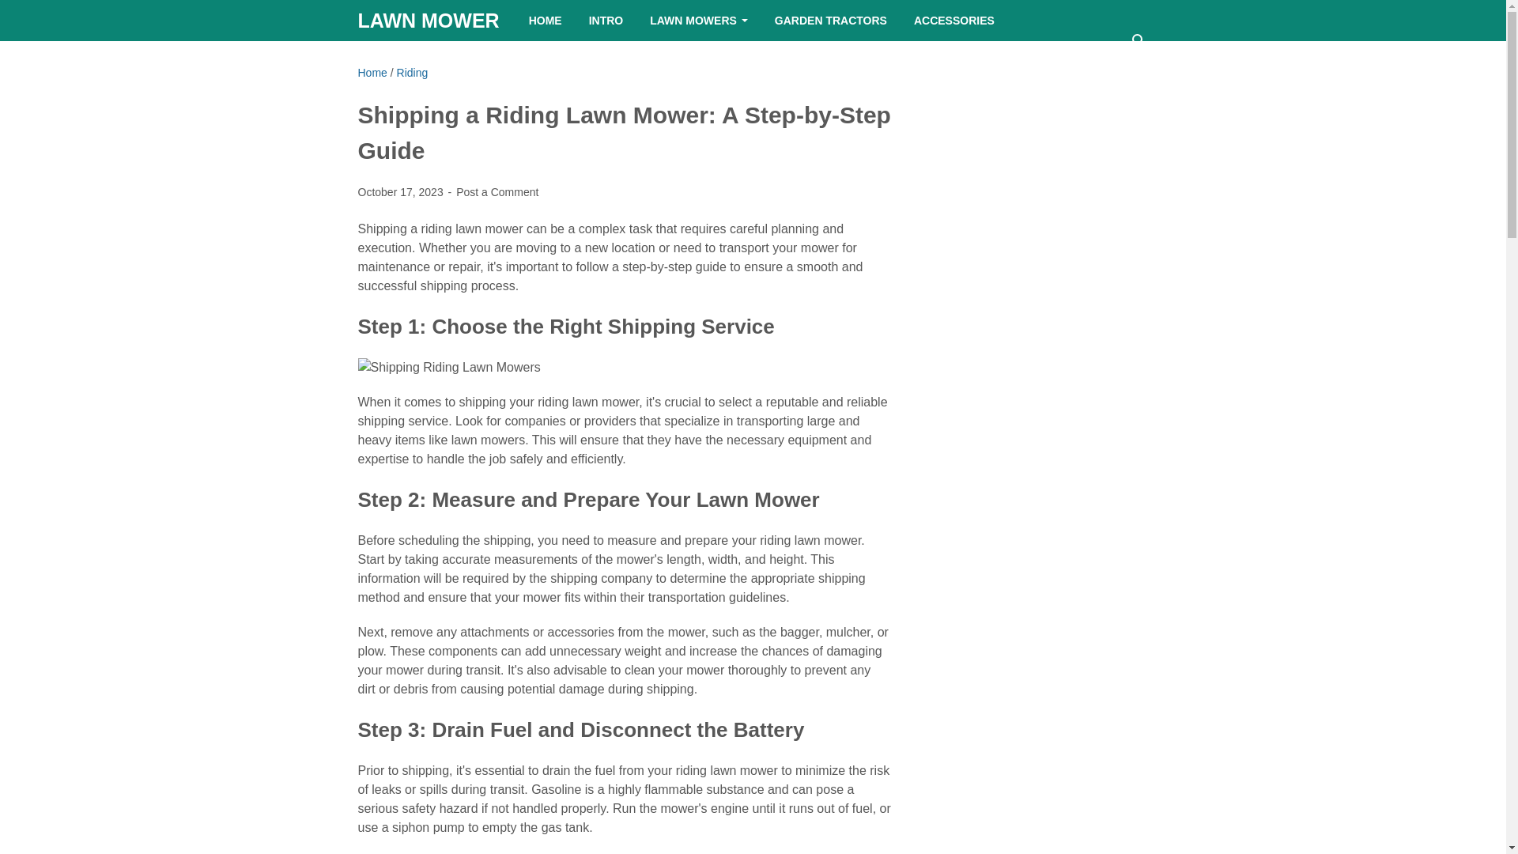 The width and height of the screenshot is (1518, 854). Describe the element at coordinates (497, 192) in the screenshot. I see `Post a Comment` at that location.